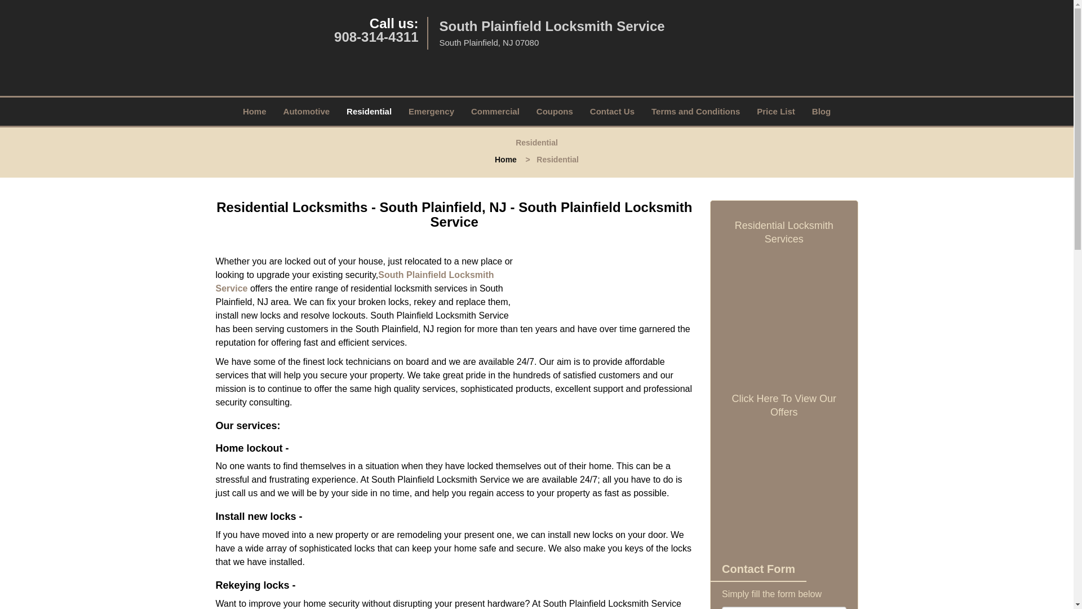 The width and height of the screenshot is (1082, 609). I want to click on Blog, so click(822, 111).